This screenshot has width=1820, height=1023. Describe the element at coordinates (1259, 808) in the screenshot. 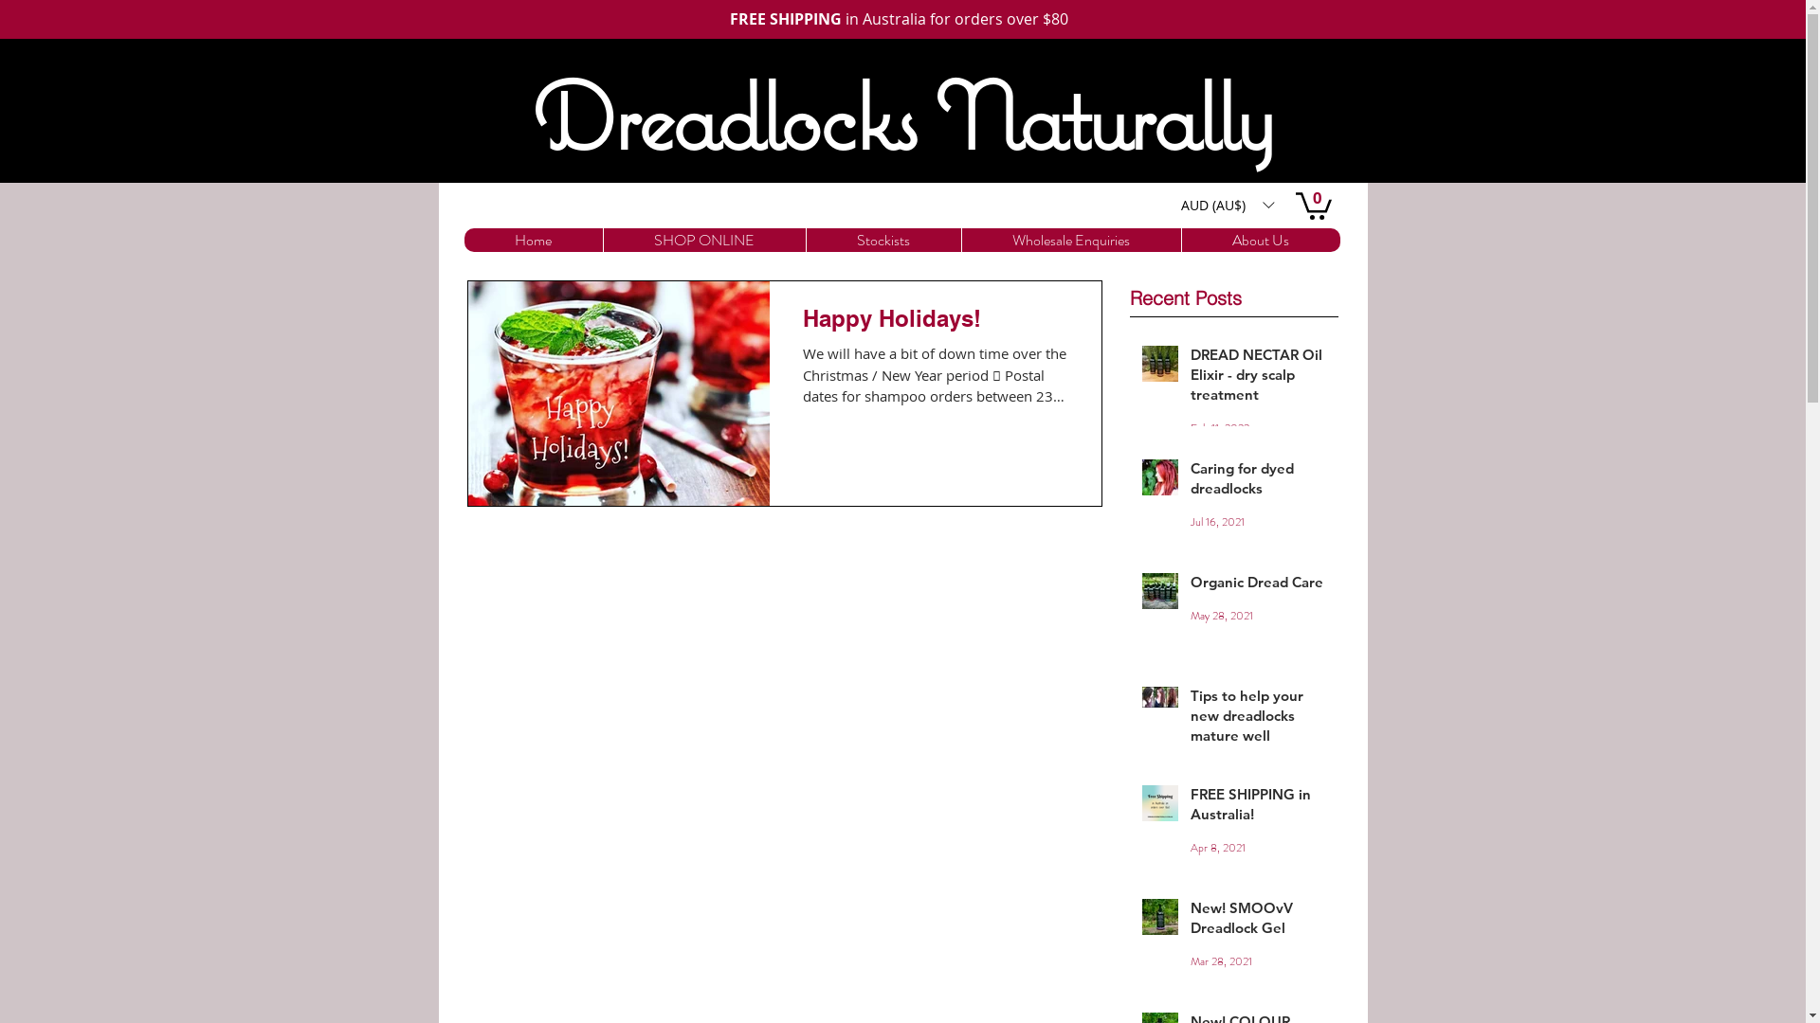

I see `FREE SHIPPING in Australia!` at that location.